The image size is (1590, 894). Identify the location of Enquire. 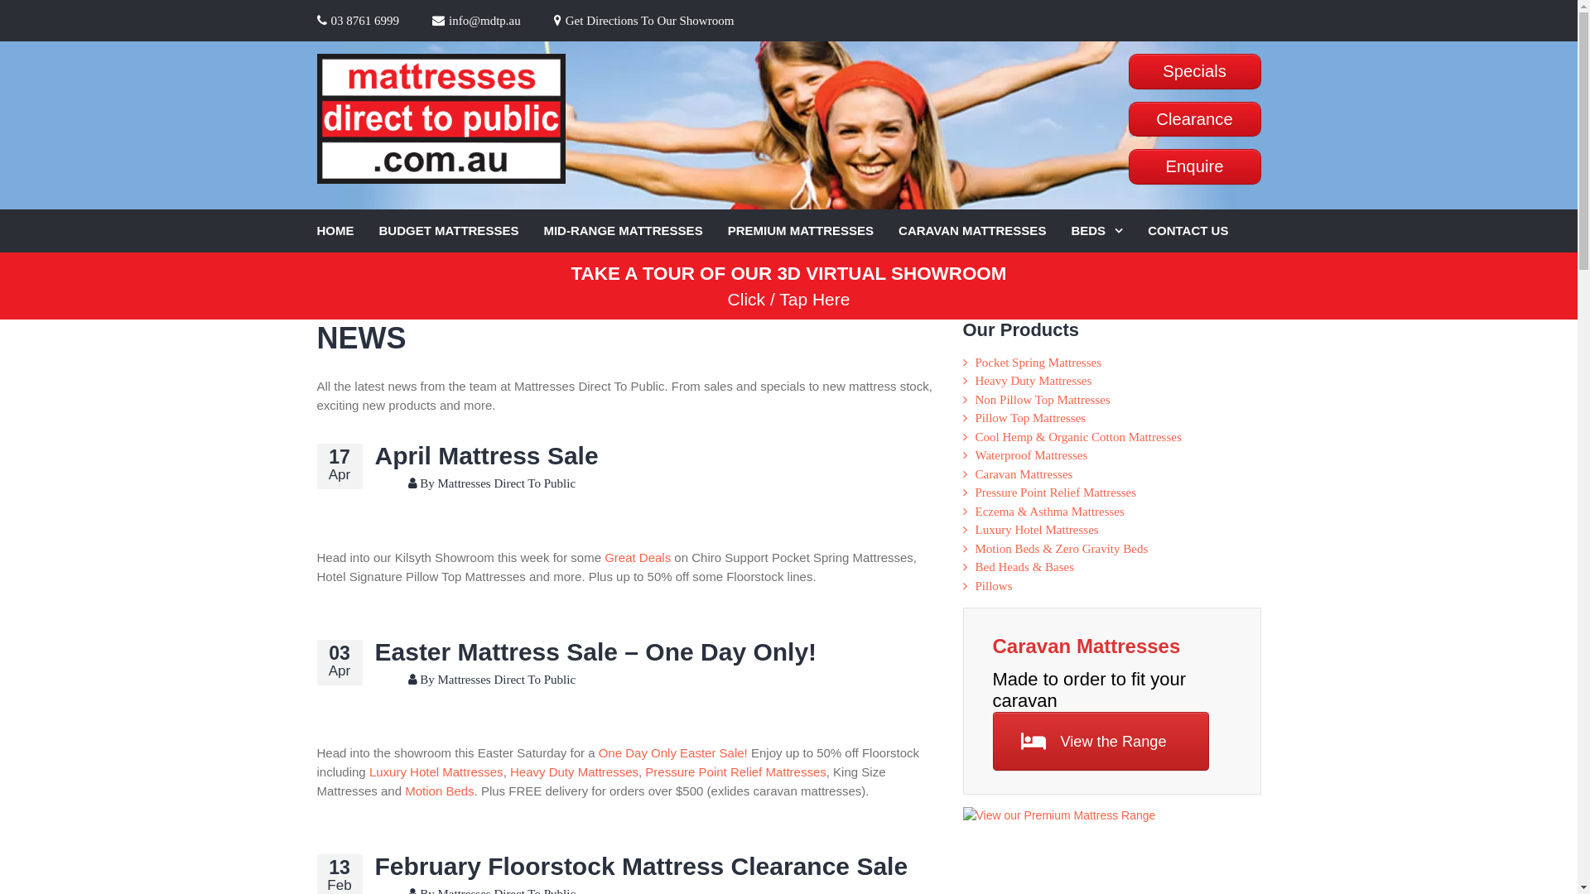
(1194, 167).